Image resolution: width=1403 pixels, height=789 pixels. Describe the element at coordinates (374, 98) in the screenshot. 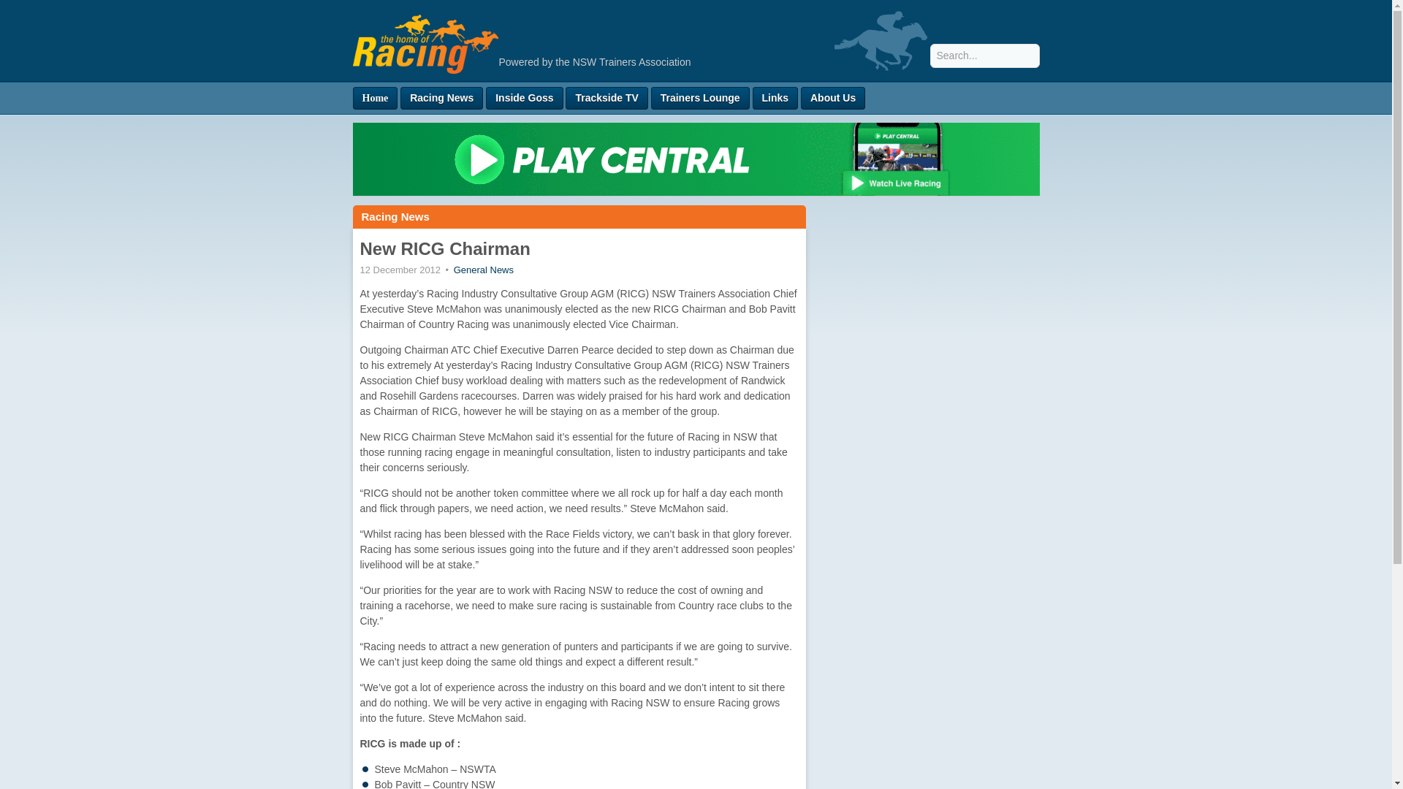

I see `Home` at that location.